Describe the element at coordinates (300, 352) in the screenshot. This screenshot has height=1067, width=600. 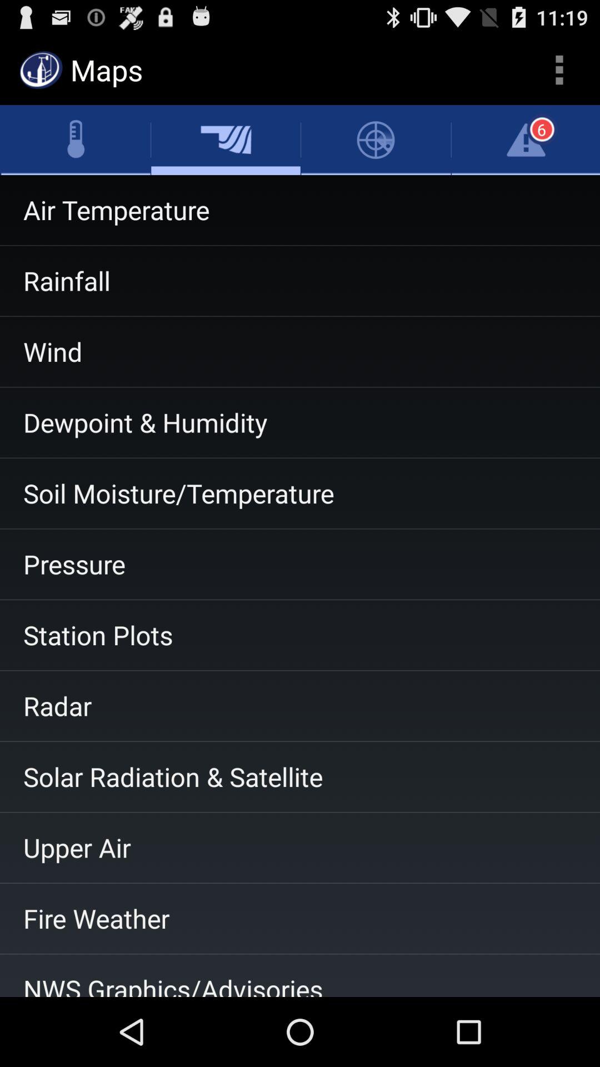
I see `flip to the wind item` at that location.